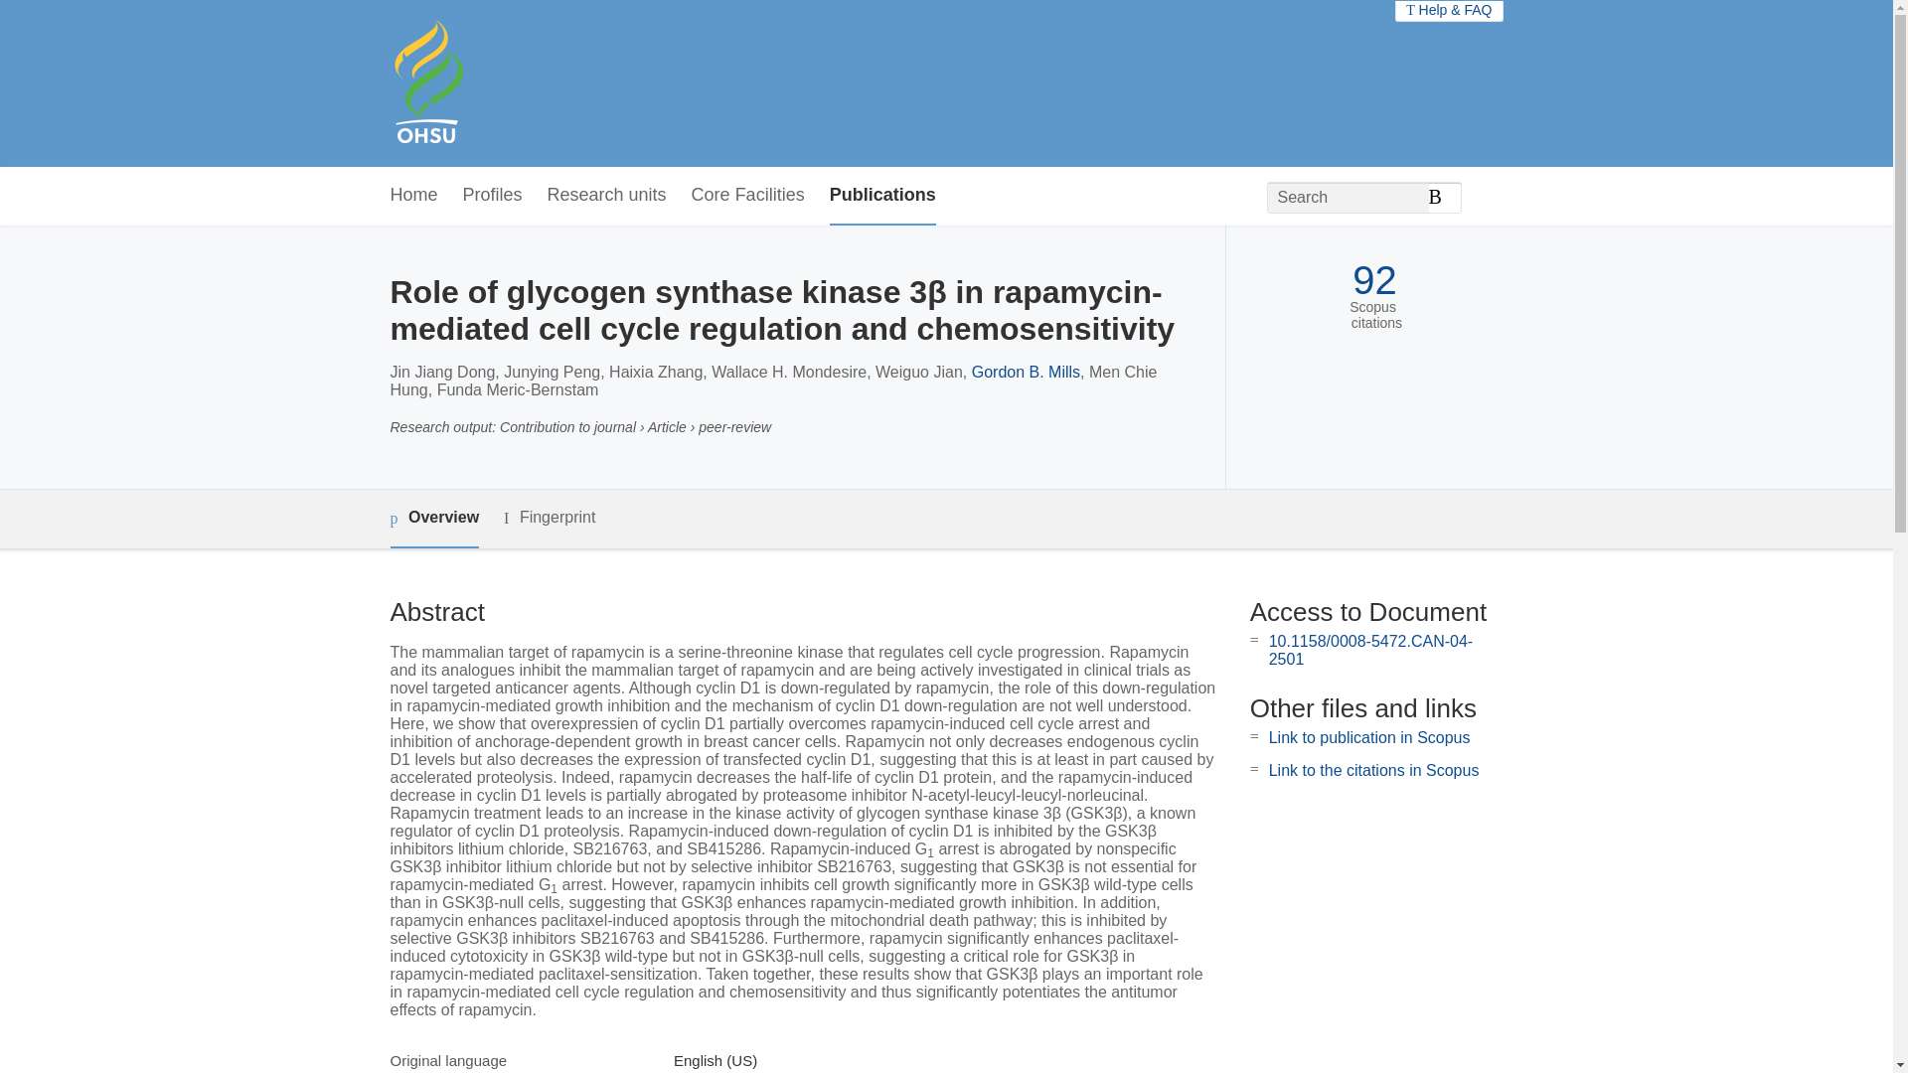 This screenshot has height=1073, width=1908. What do you see at coordinates (882, 196) in the screenshot?
I see `Publications` at bounding box center [882, 196].